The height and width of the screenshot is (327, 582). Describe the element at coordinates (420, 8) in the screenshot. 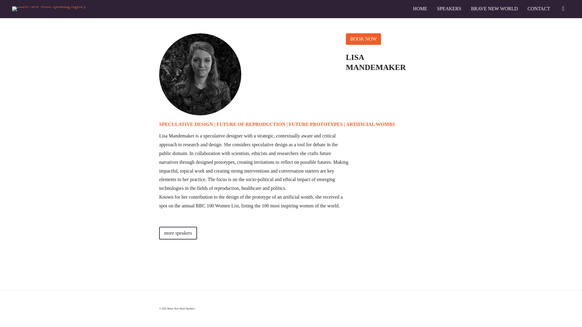

I see `HOME` at that location.